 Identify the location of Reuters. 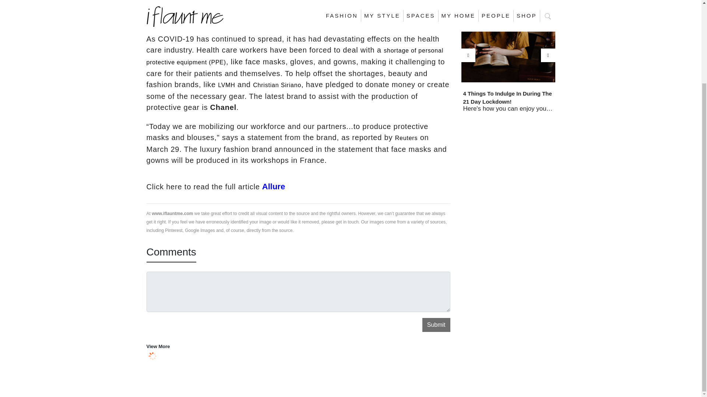
(407, 138).